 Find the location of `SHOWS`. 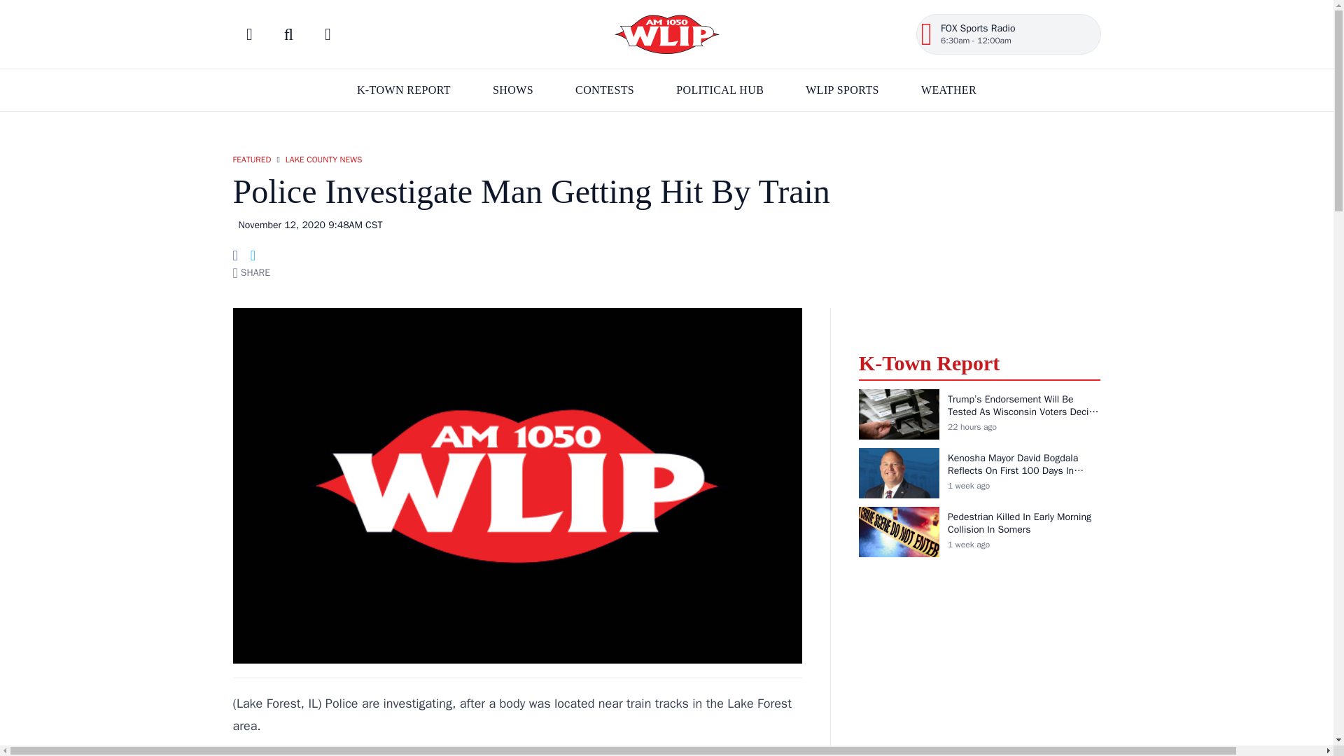

SHOWS is located at coordinates (948, 90).